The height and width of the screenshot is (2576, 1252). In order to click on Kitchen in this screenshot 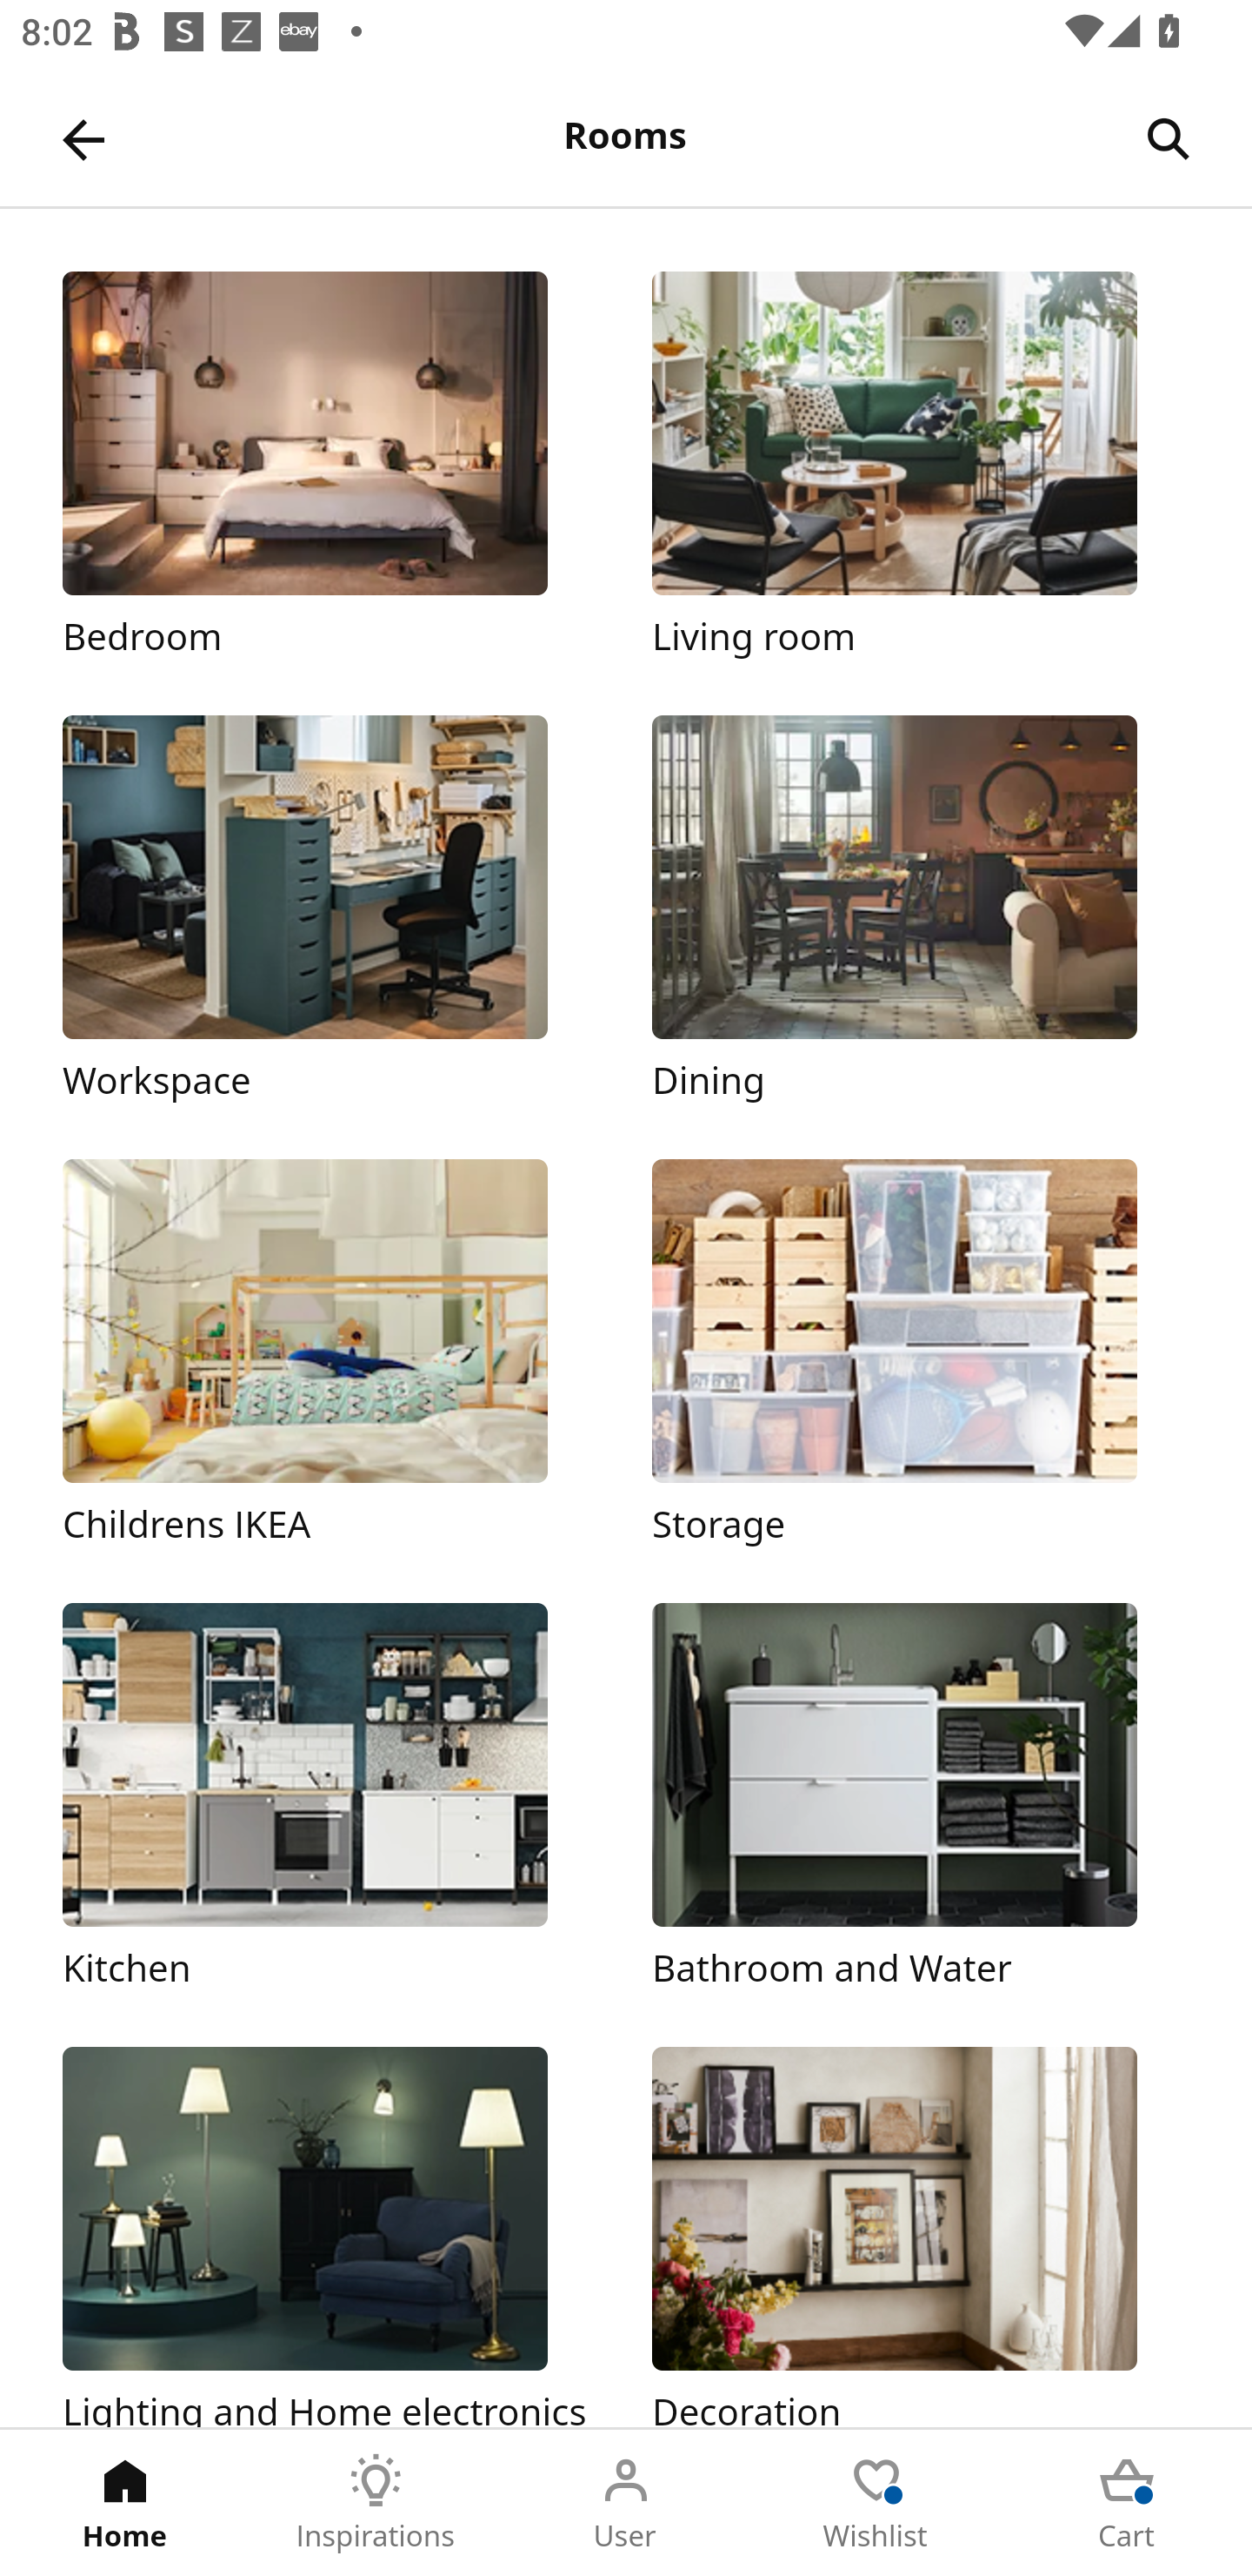, I will do `click(330, 1798)`.